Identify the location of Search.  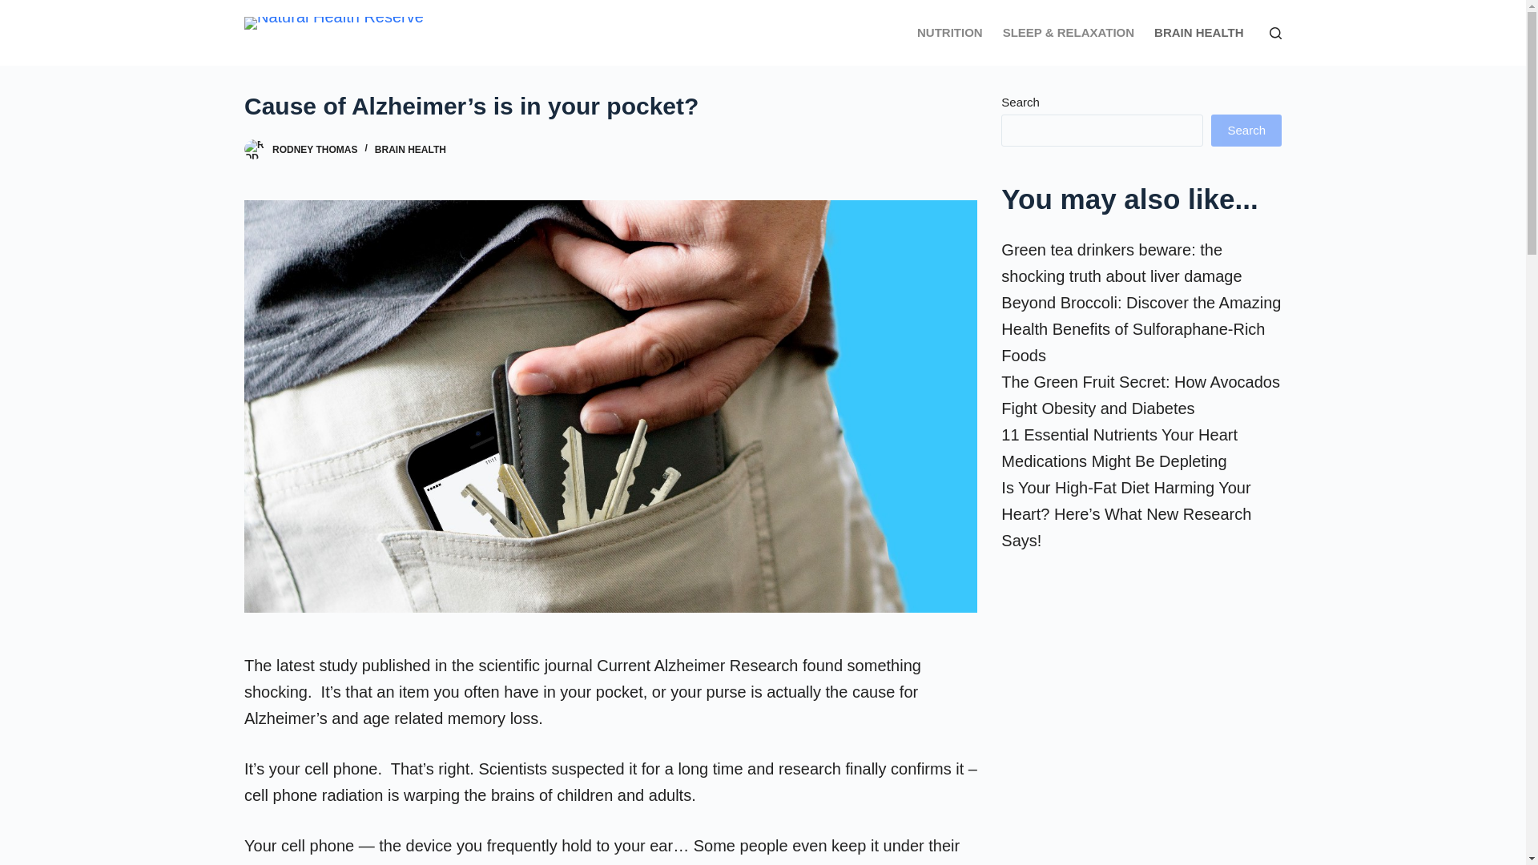
(1246, 130).